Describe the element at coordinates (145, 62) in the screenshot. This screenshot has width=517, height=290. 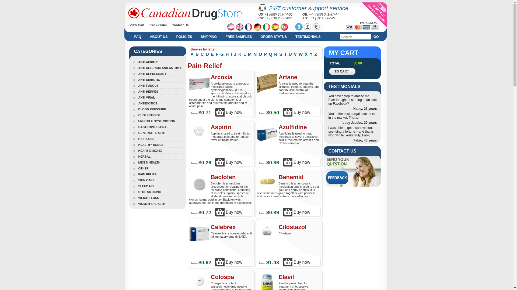
I see `ANTI ACIDITY` at that location.